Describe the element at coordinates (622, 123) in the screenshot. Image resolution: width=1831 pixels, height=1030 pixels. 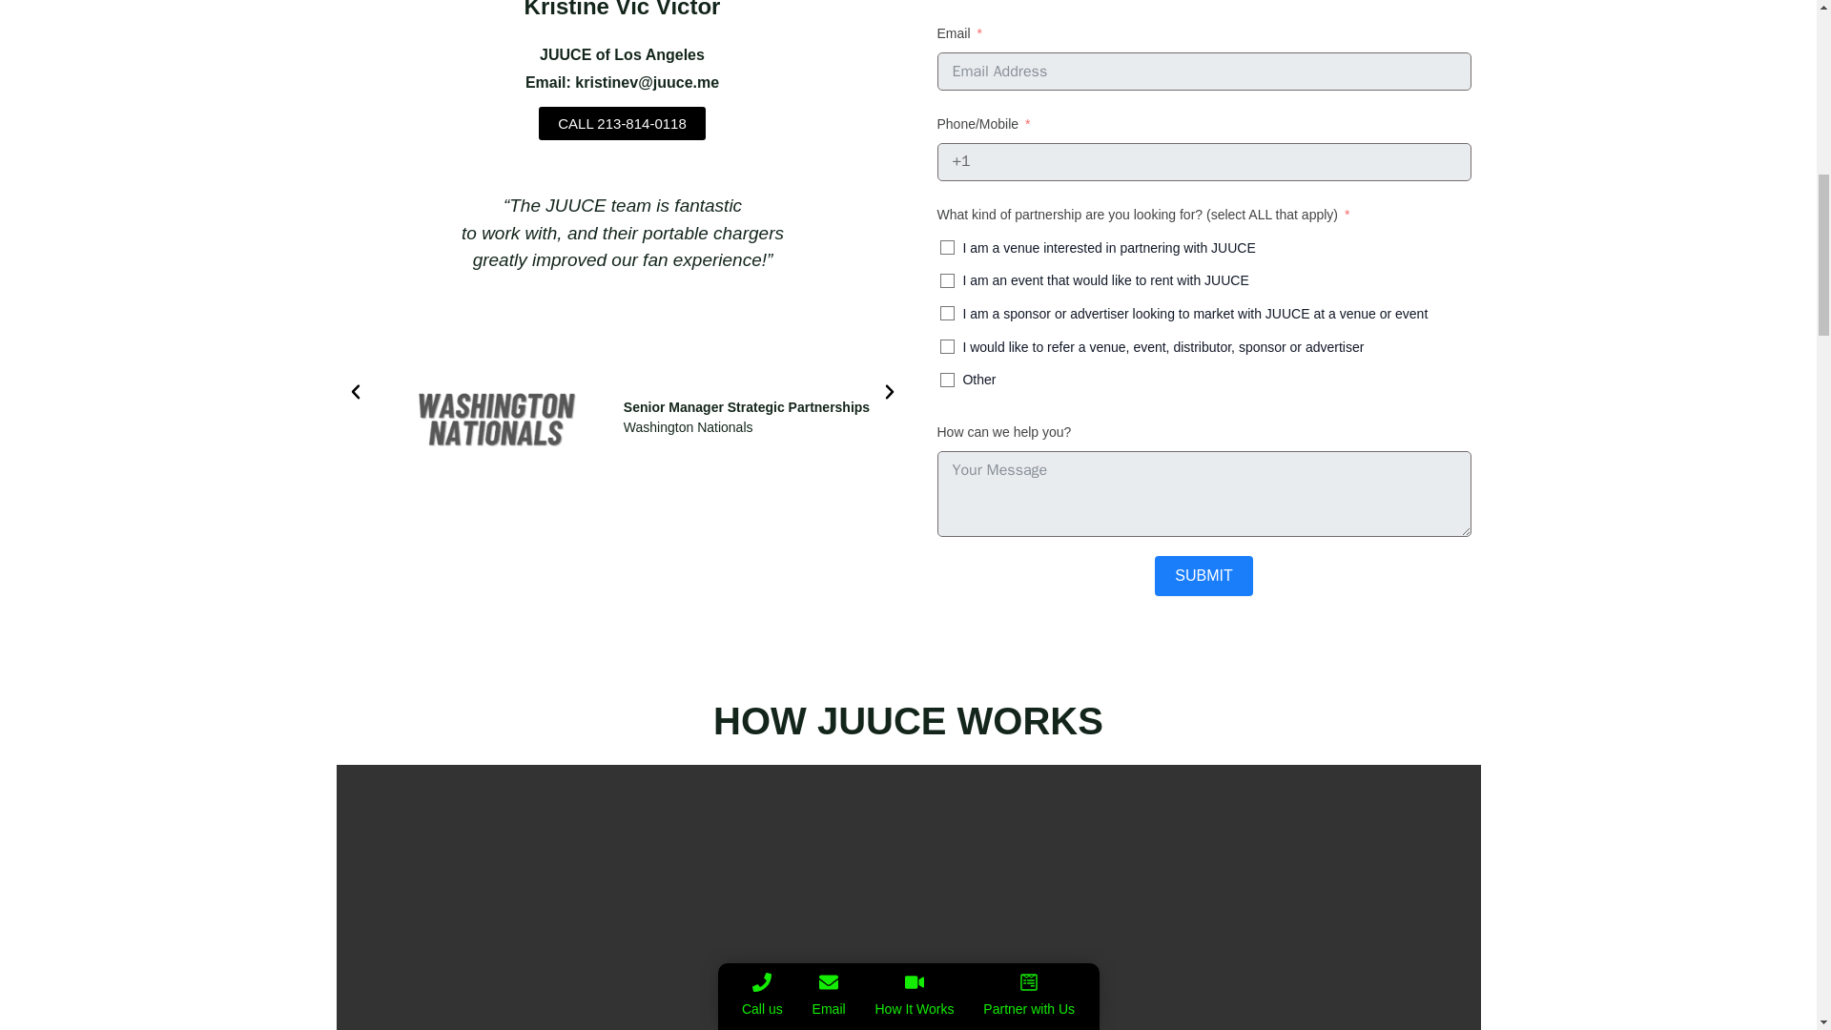
I see `CALL 213-814-0118` at that location.